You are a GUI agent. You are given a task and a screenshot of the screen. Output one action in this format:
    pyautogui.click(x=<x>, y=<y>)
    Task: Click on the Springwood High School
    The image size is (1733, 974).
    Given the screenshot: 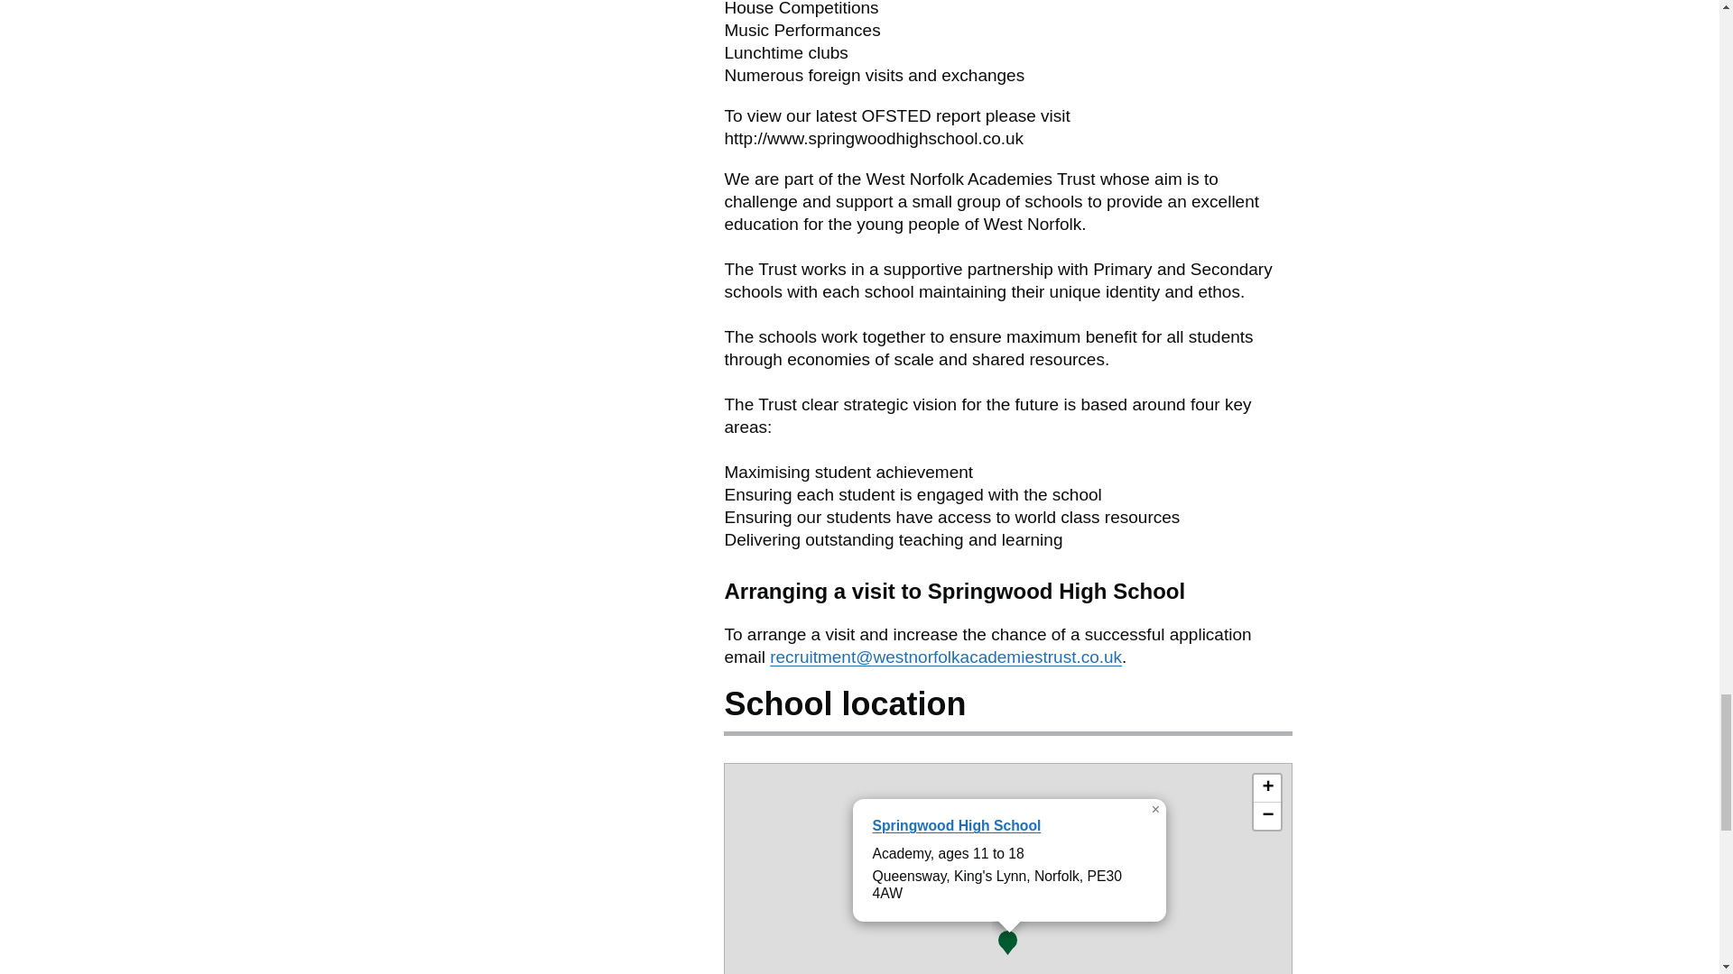 What is the action you would take?
    pyautogui.click(x=956, y=826)
    